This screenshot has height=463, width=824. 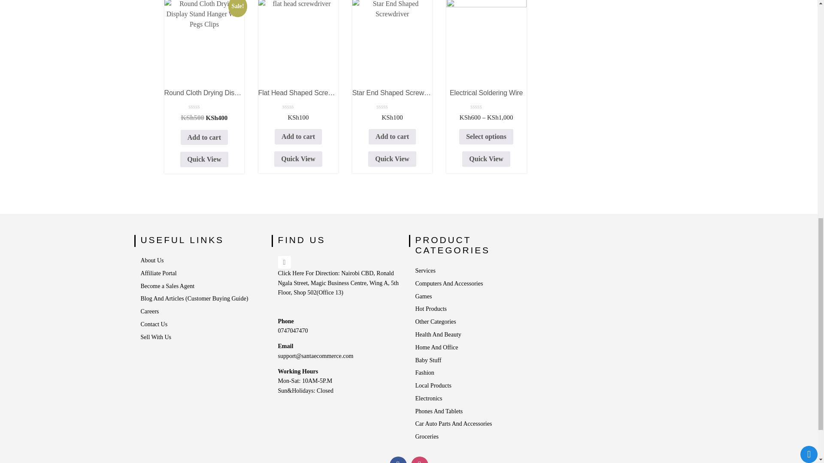 I want to click on Add to cart, so click(x=204, y=138).